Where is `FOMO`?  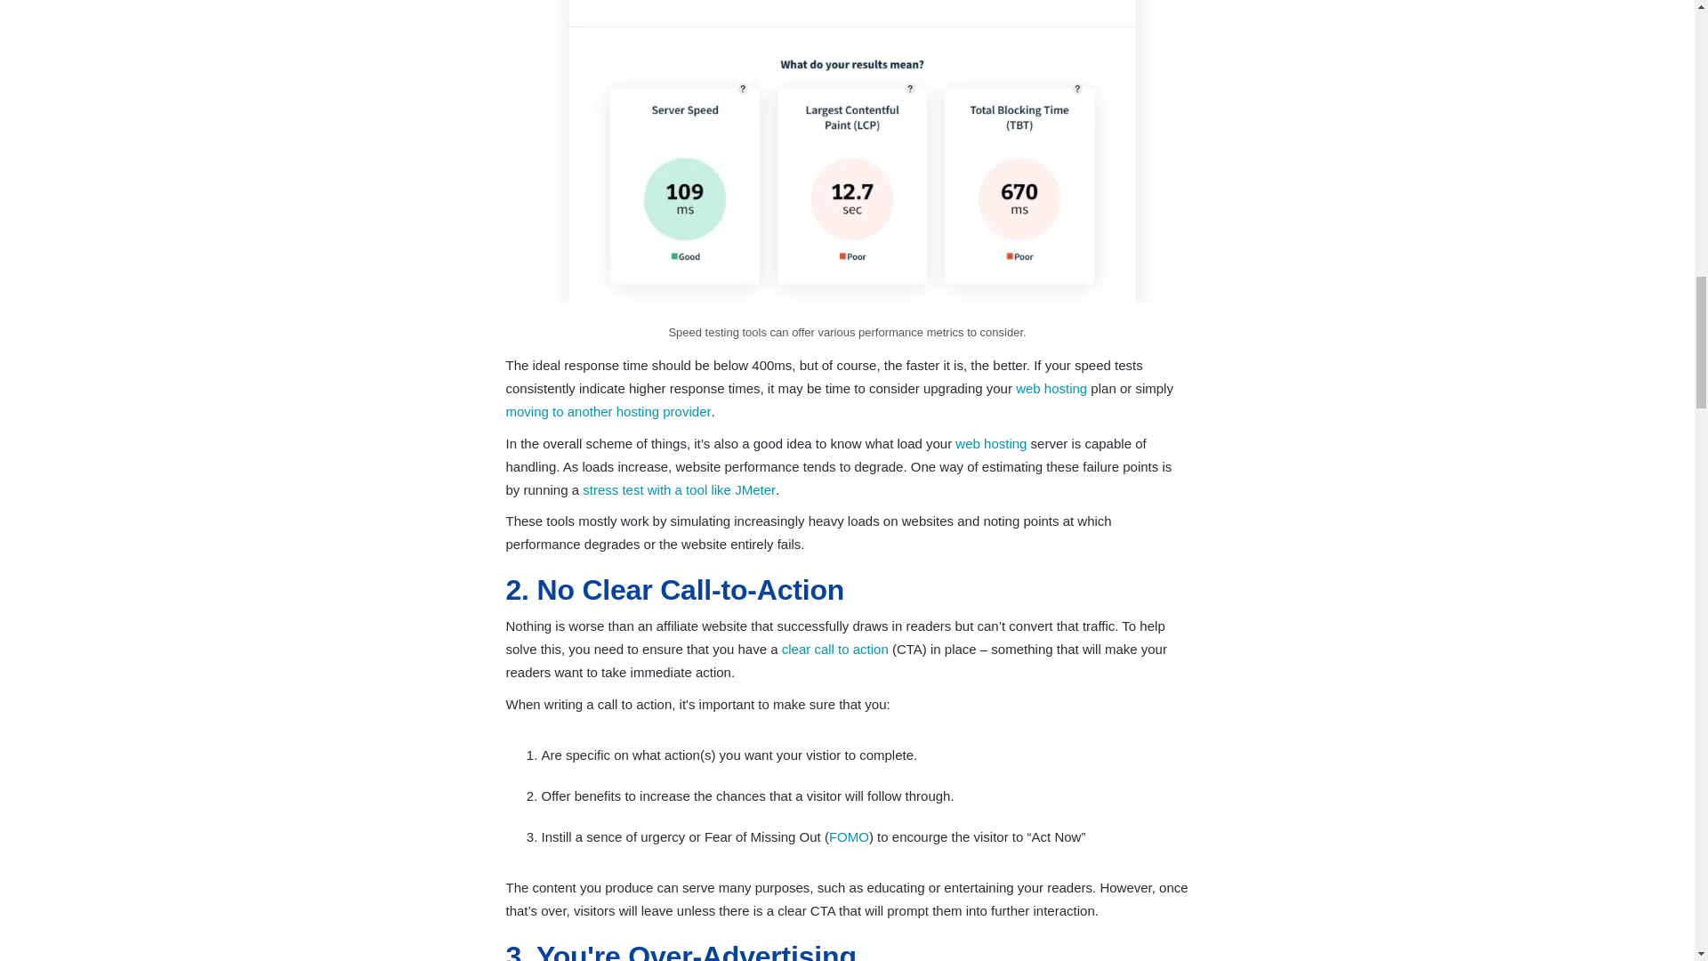 FOMO is located at coordinates (849, 836).